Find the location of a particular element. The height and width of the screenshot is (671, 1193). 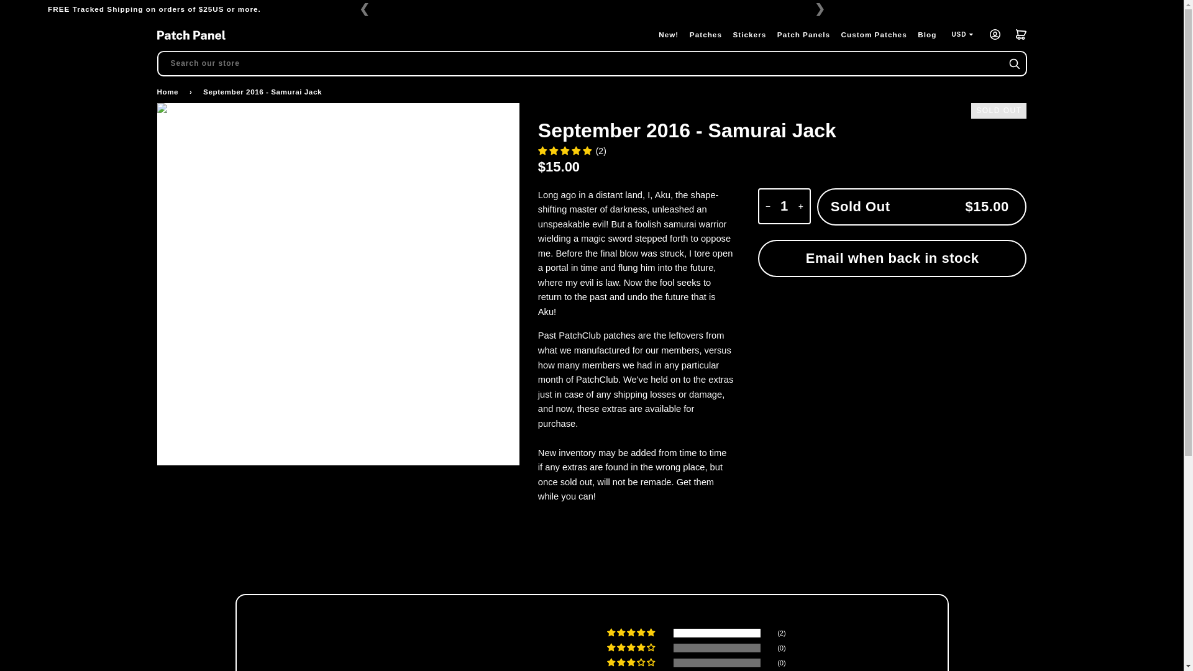

Custom Patches is located at coordinates (874, 35).